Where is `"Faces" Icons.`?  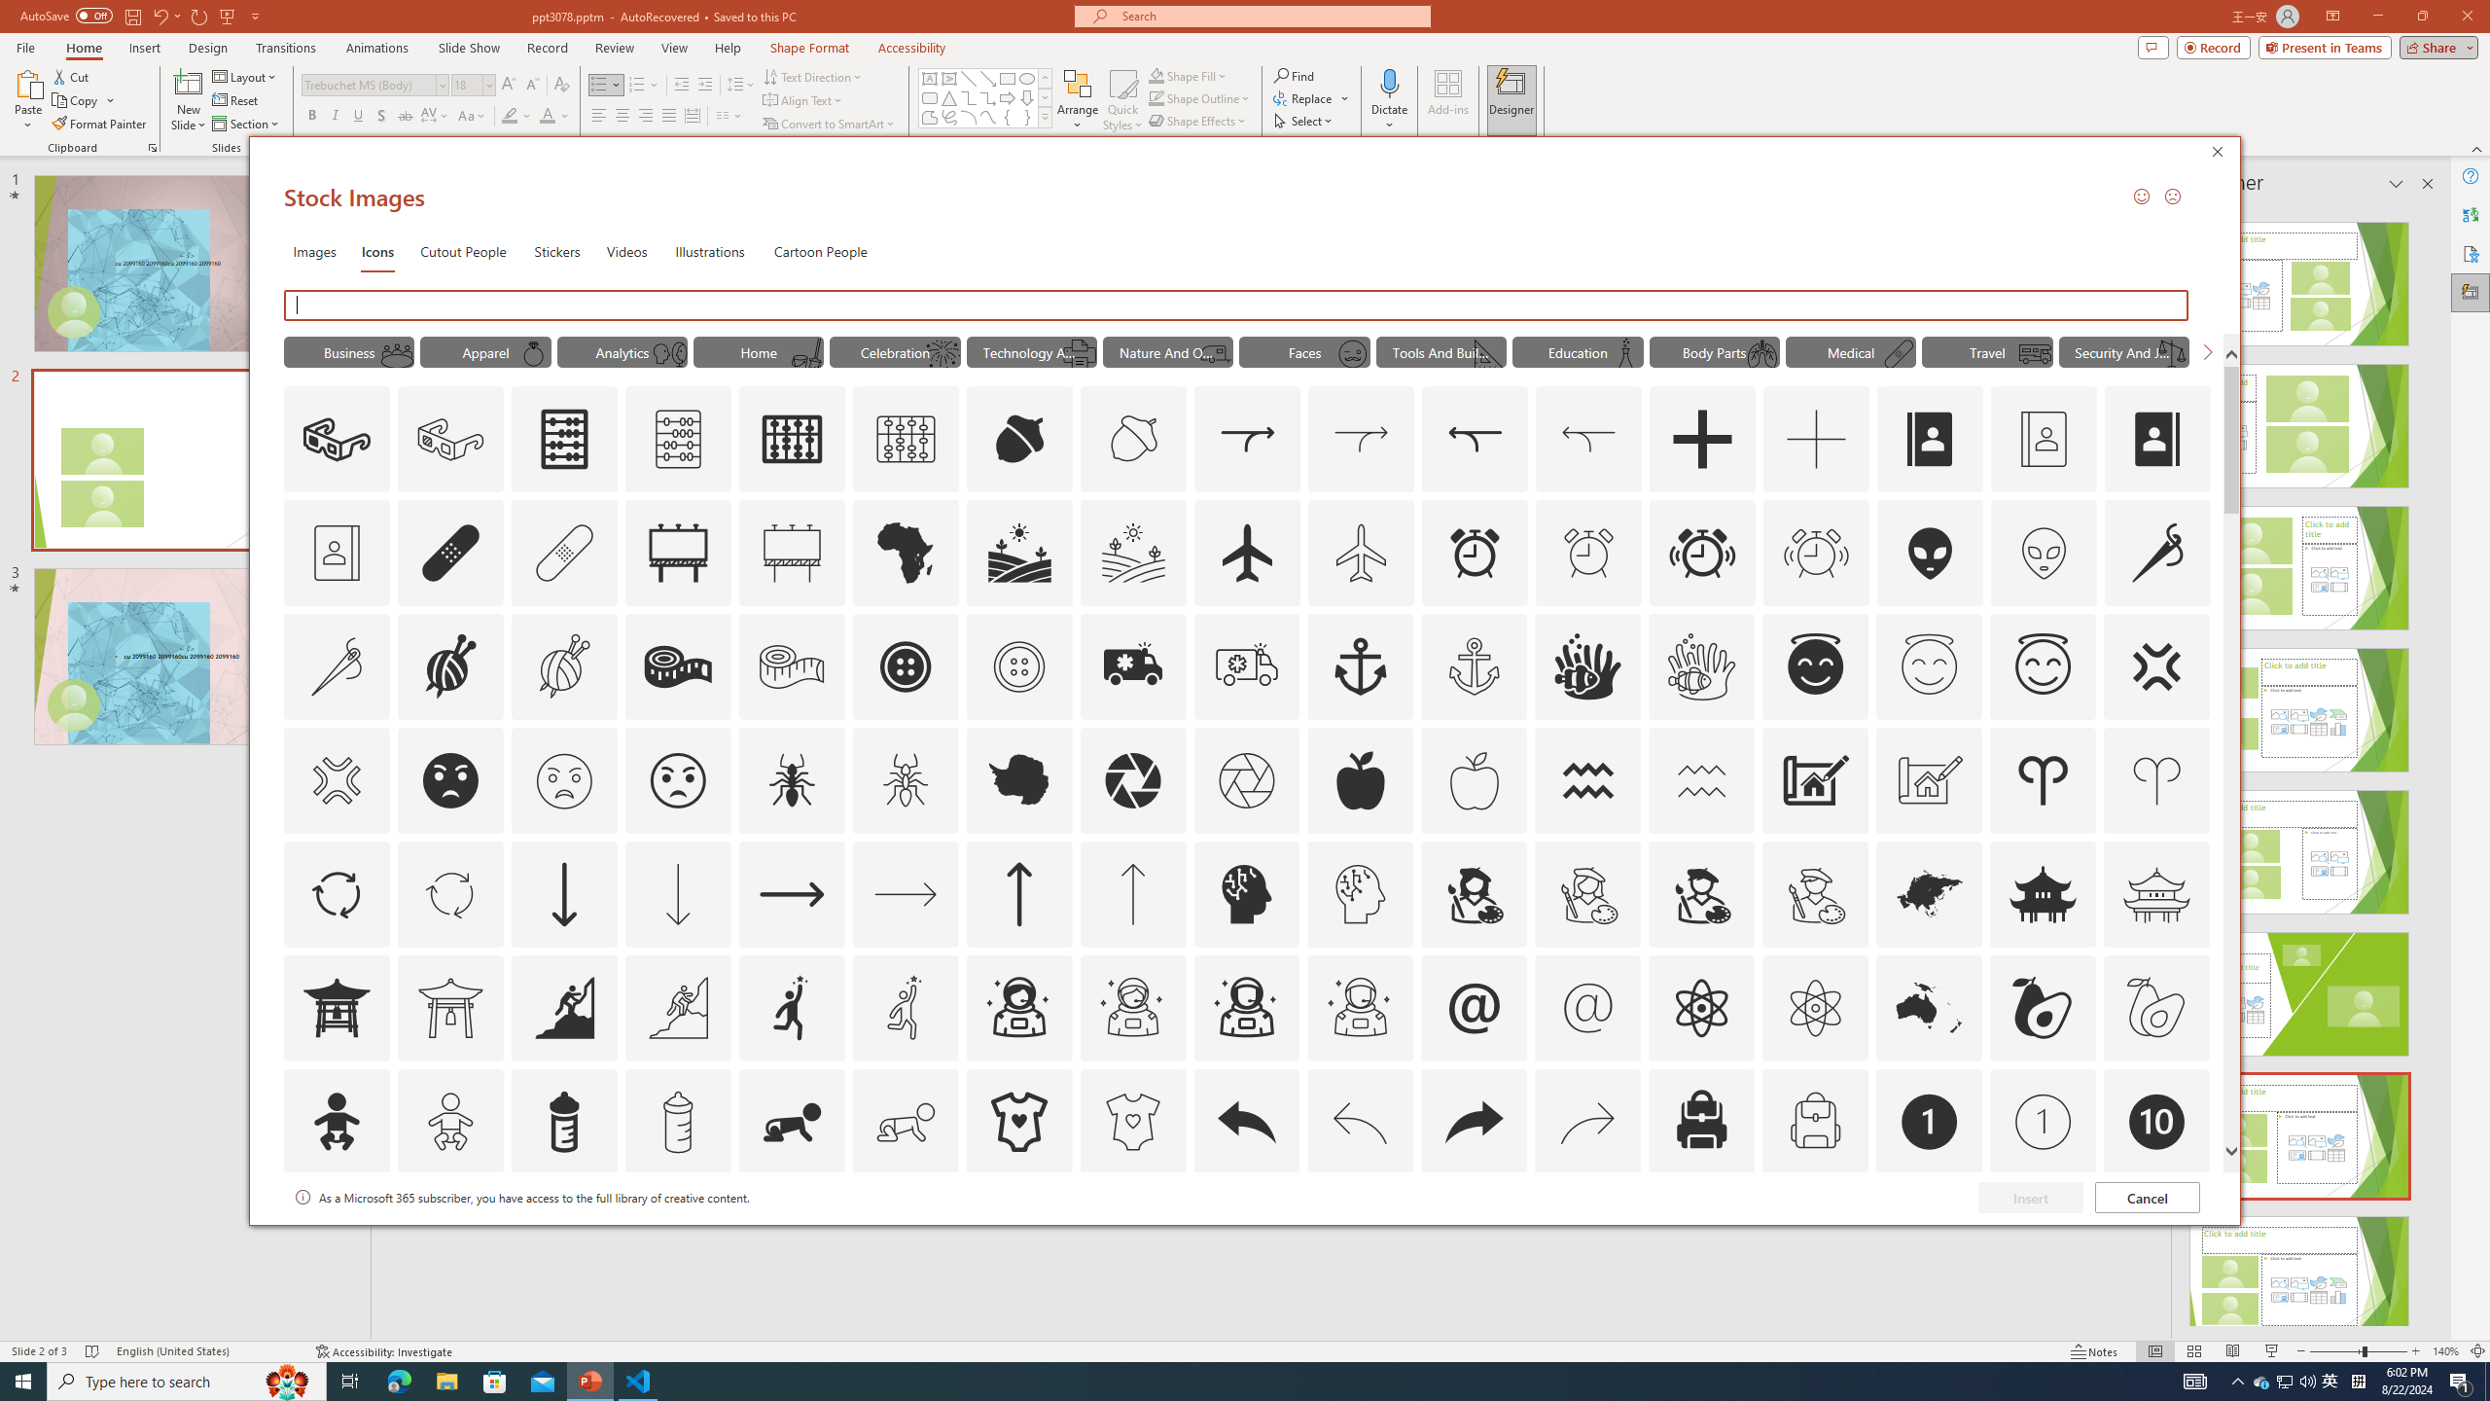
"Faces" Icons. is located at coordinates (1304, 351).